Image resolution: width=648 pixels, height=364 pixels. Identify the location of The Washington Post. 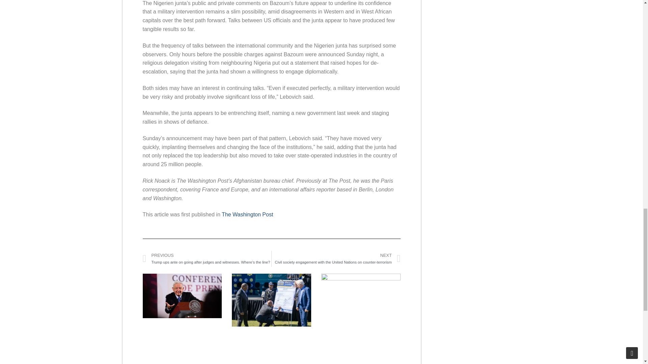
(247, 214).